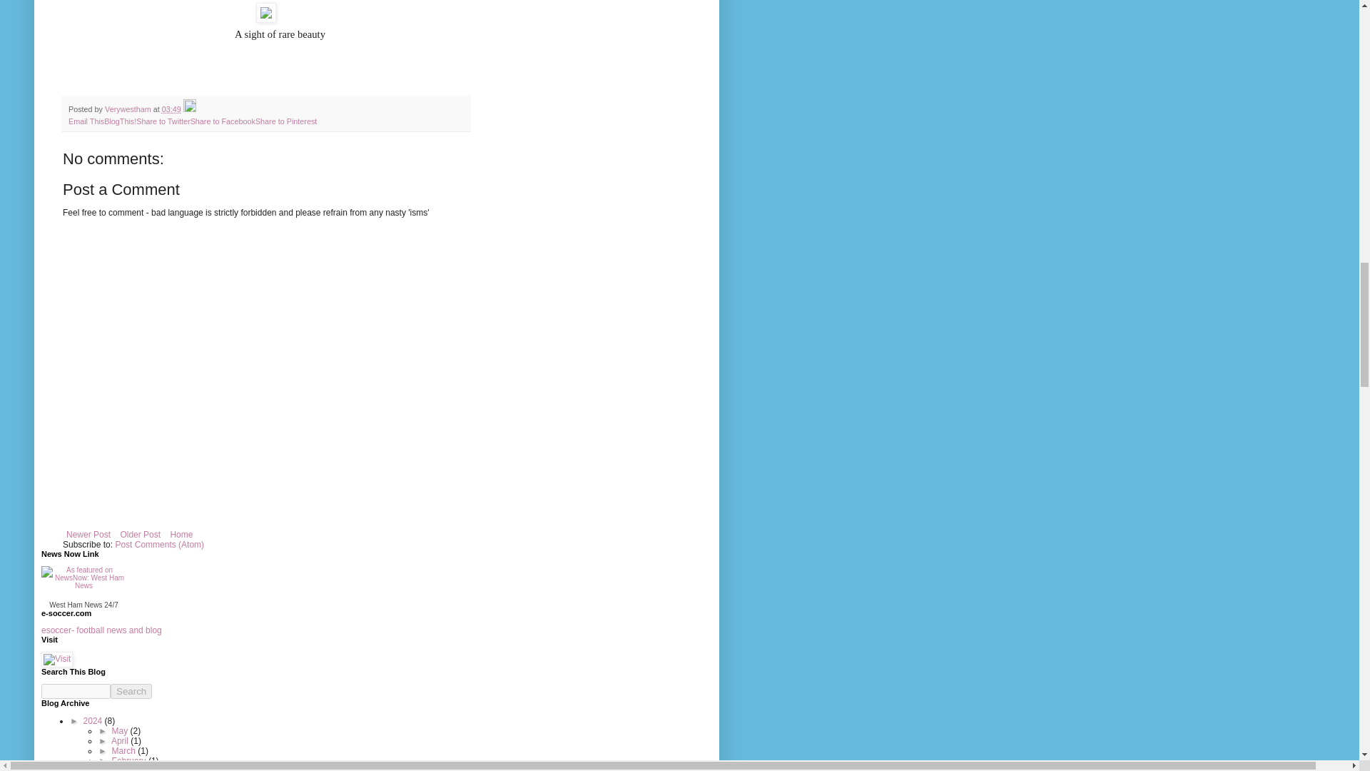  I want to click on search, so click(76, 691).